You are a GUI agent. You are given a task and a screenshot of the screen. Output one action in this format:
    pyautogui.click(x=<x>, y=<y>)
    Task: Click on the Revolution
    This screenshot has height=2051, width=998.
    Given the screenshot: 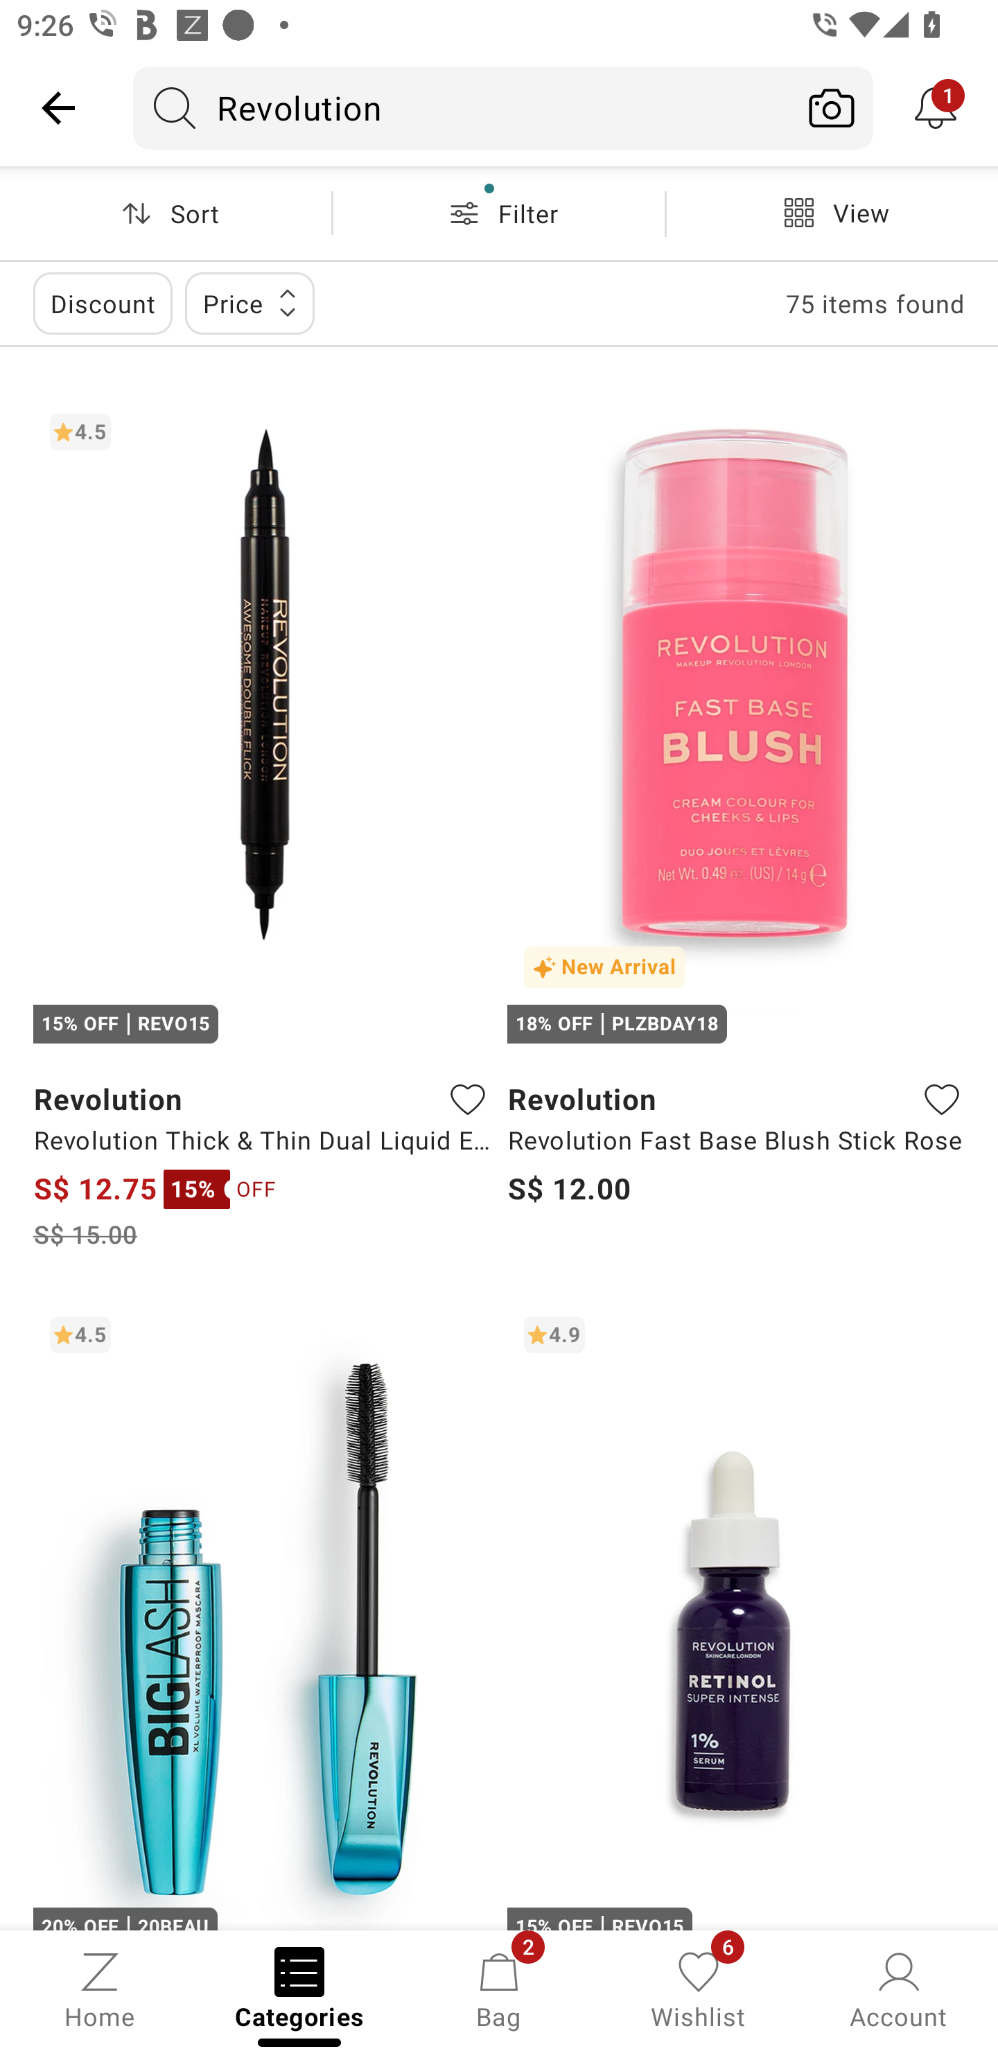 What is the action you would take?
    pyautogui.click(x=462, y=107)
    